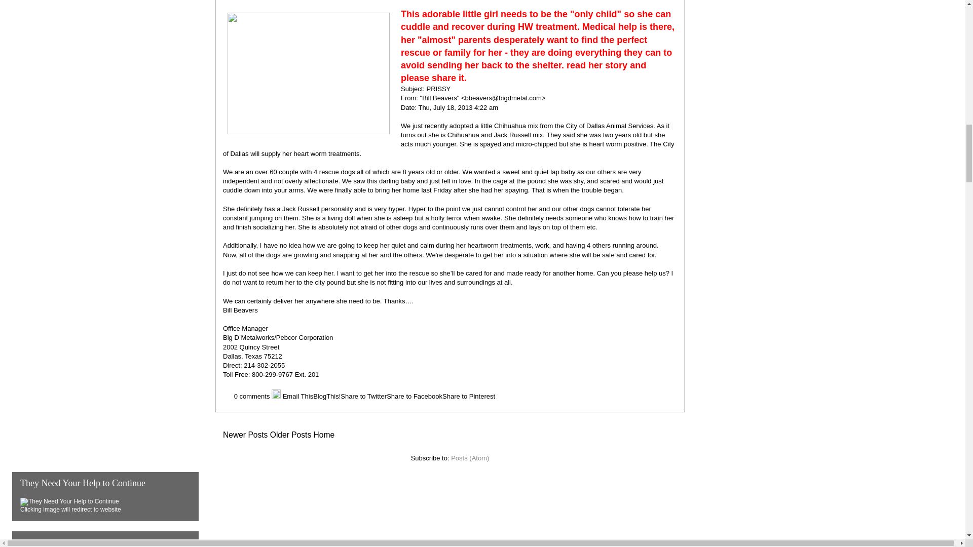 The height and width of the screenshot is (547, 973). What do you see at coordinates (252, 396) in the screenshot?
I see `0 comments` at bounding box center [252, 396].